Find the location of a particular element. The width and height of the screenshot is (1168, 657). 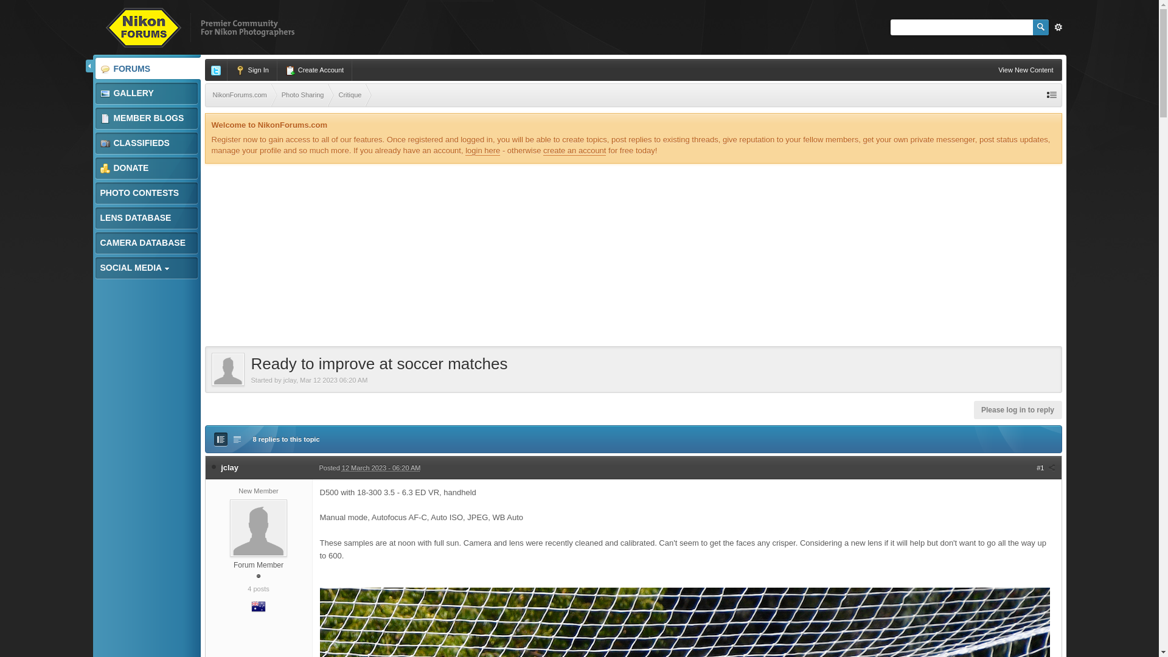

NikonForums.com is located at coordinates (241, 95).